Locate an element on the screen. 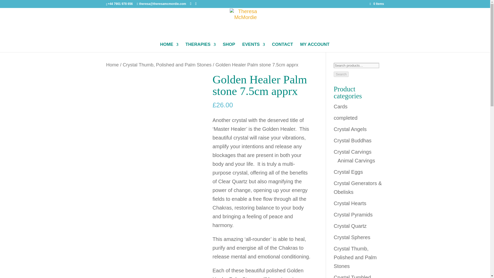 This screenshot has height=278, width=494. THERAPIES is located at coordinates (200, 47).